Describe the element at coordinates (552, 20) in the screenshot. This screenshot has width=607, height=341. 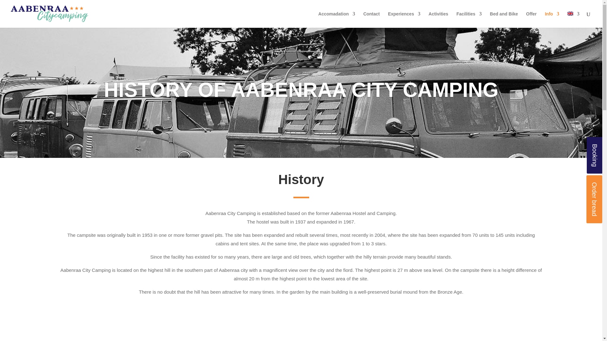
I see `Info` at that location.